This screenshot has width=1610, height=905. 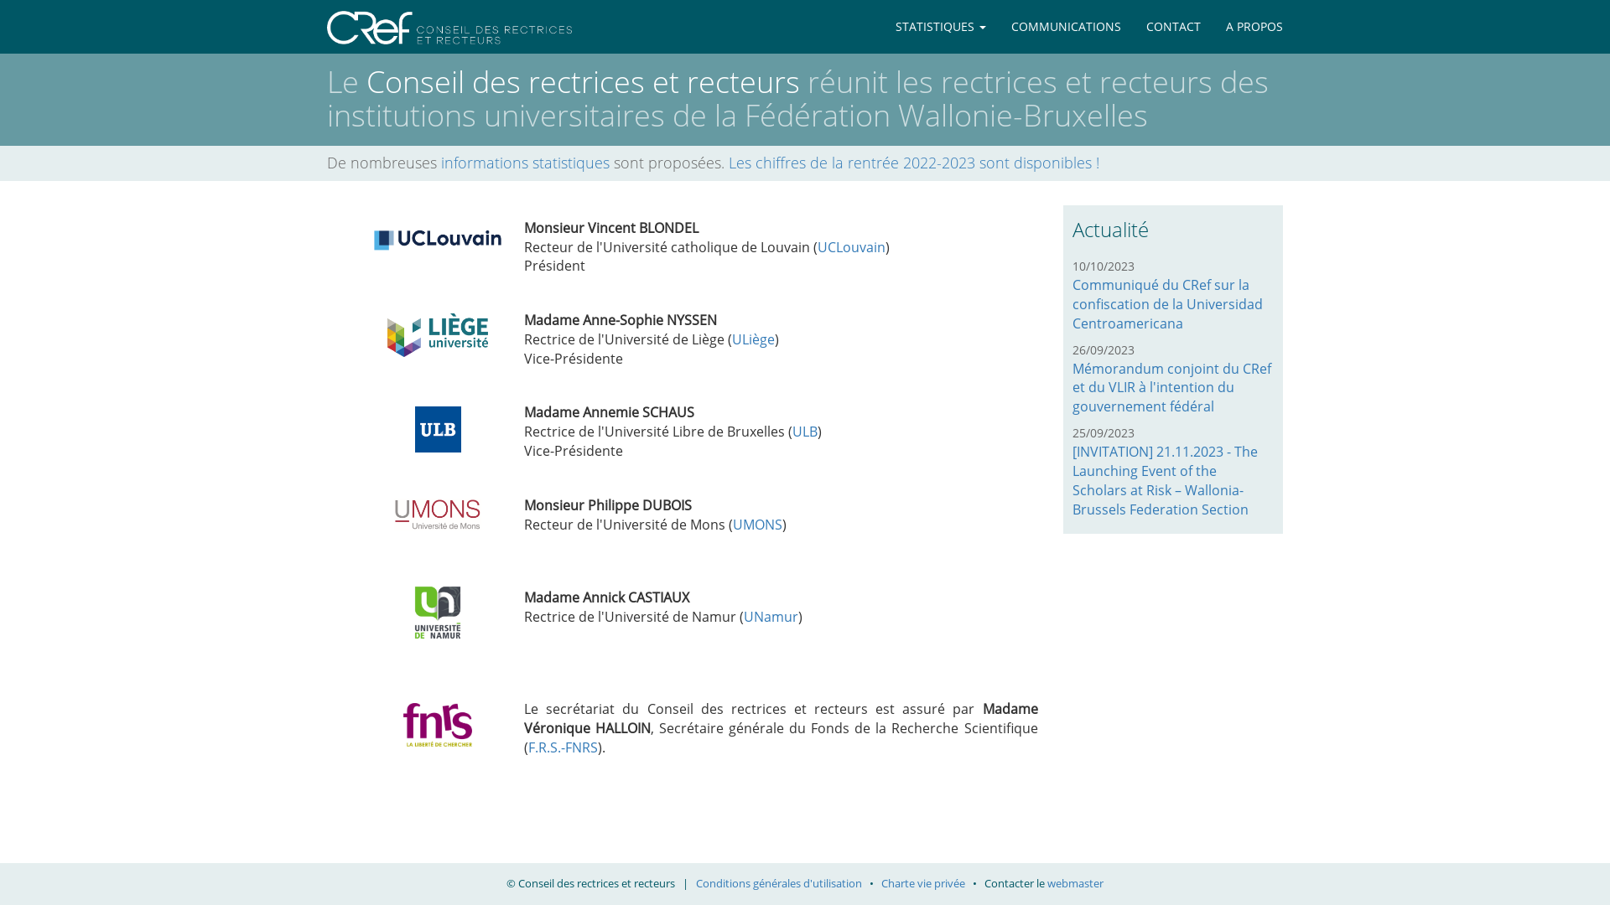 I want to click on UCLouvain, so click(x=852, y=247).